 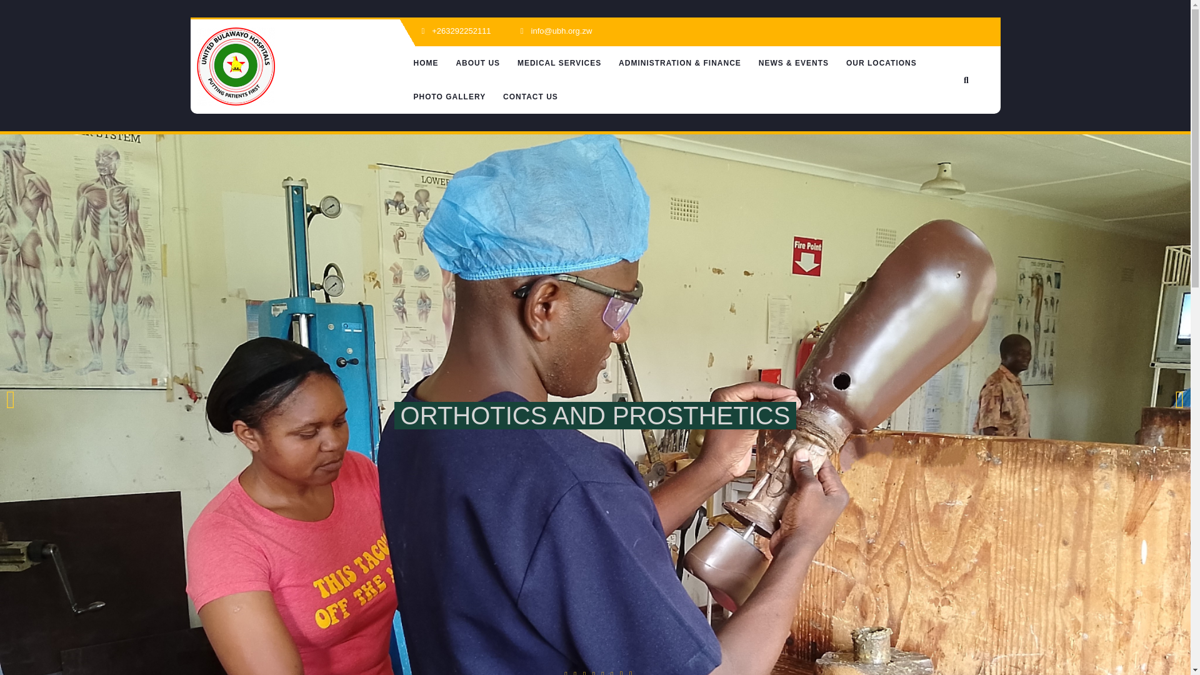 I want to click on MEDICAL SERVICES, so click(x=559, y=63).